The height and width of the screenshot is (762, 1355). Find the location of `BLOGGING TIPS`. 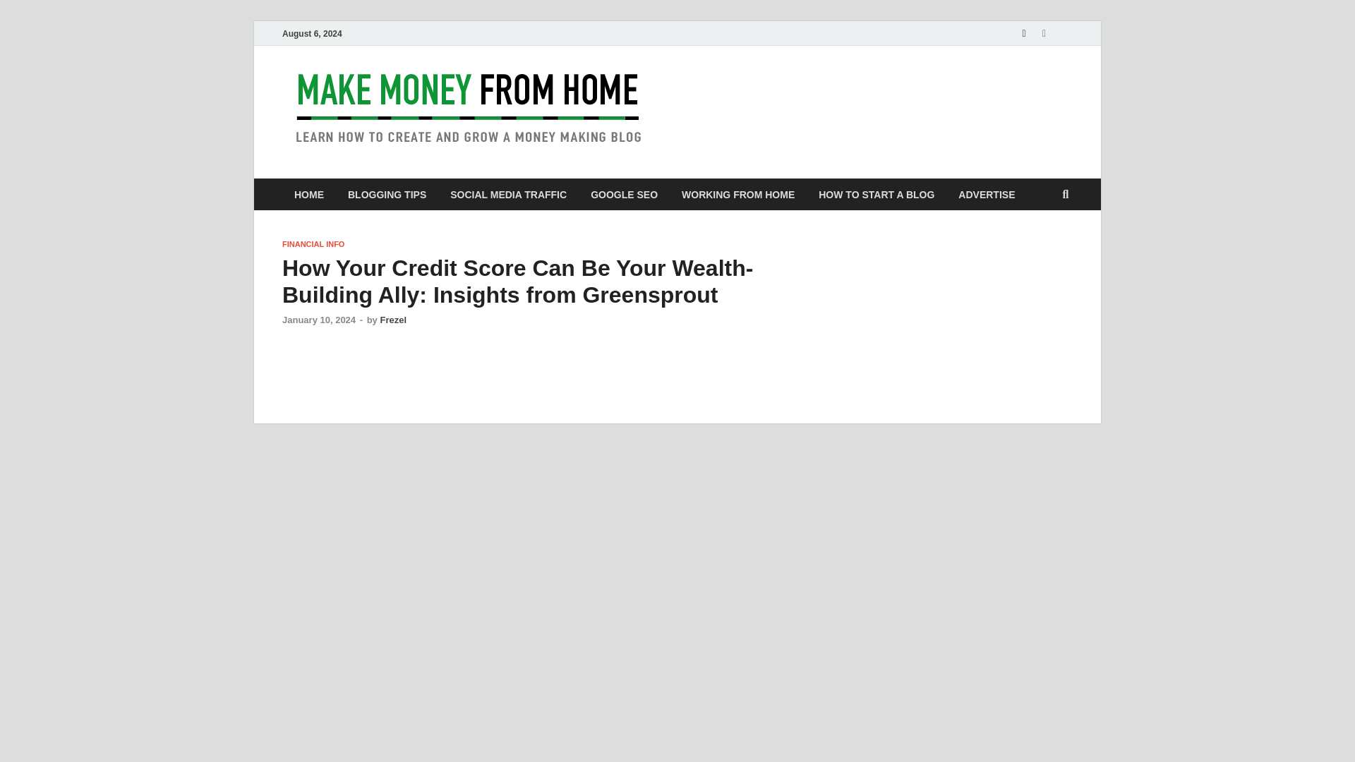

BLOGGING TIPS is located at coordinates (387, 194).